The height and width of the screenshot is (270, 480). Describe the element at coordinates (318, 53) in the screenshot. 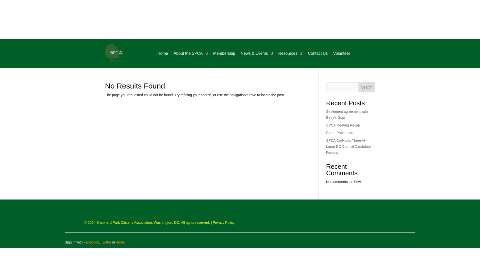

I see `Contact Us` at that location.